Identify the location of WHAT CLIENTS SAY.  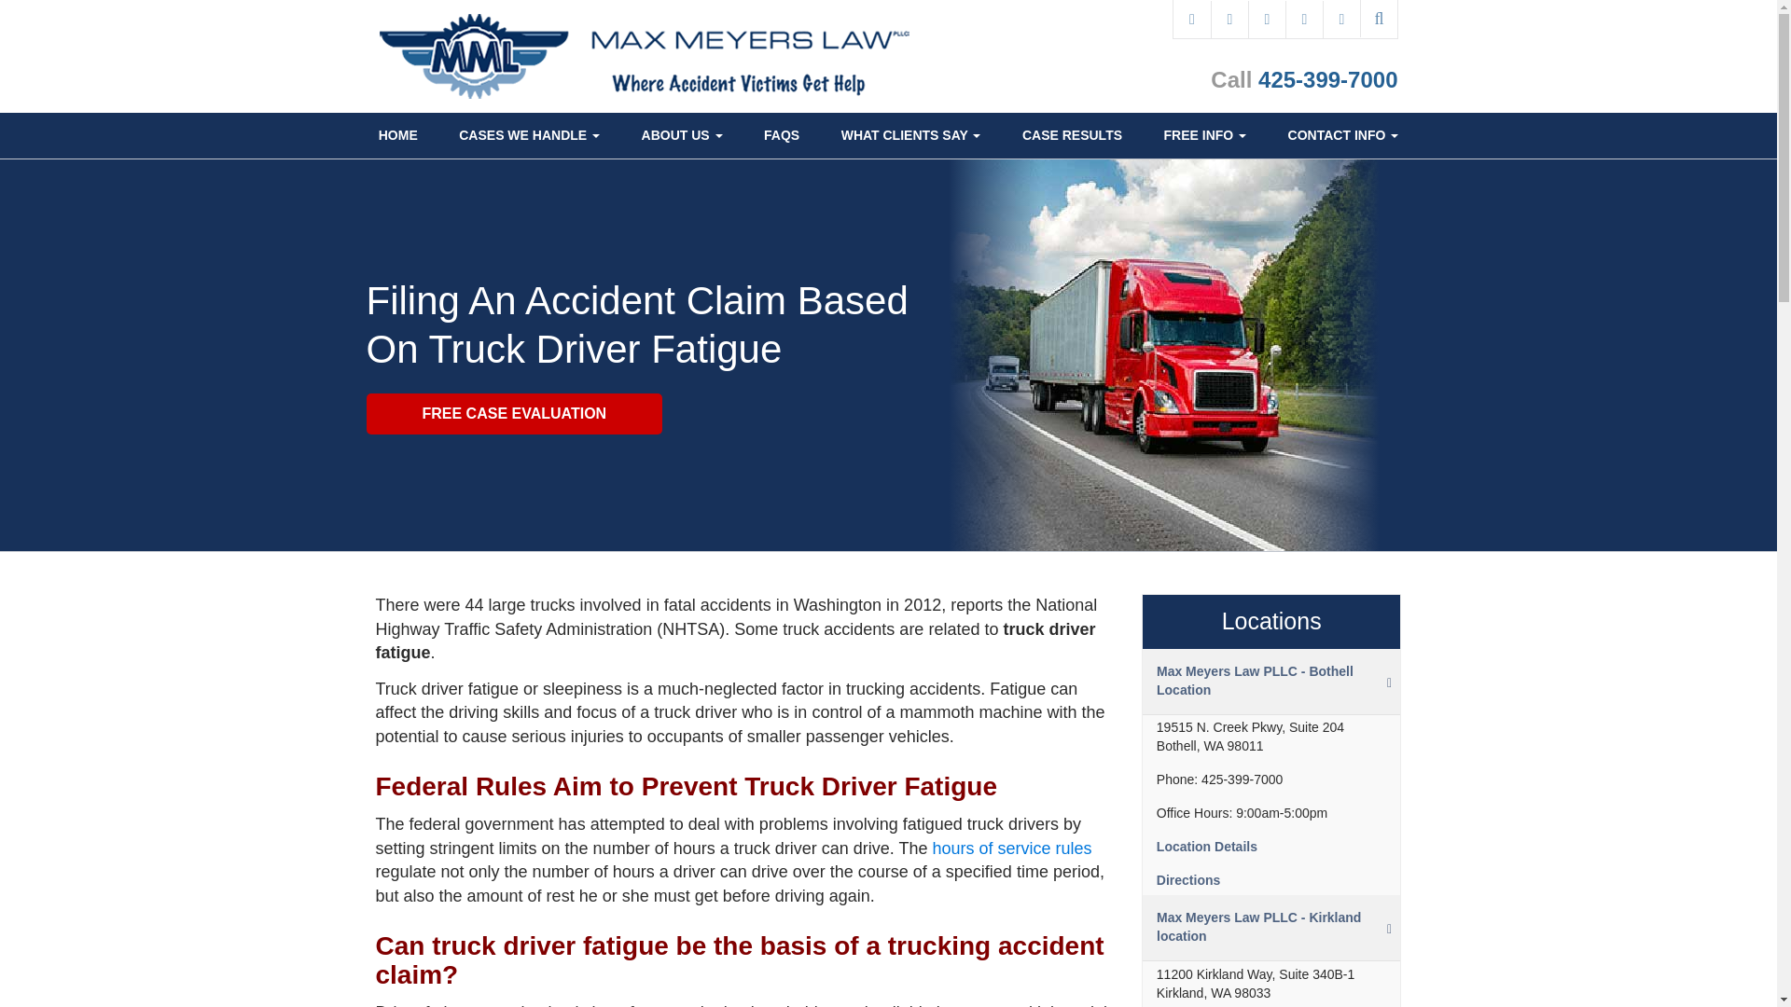
(910, 135).